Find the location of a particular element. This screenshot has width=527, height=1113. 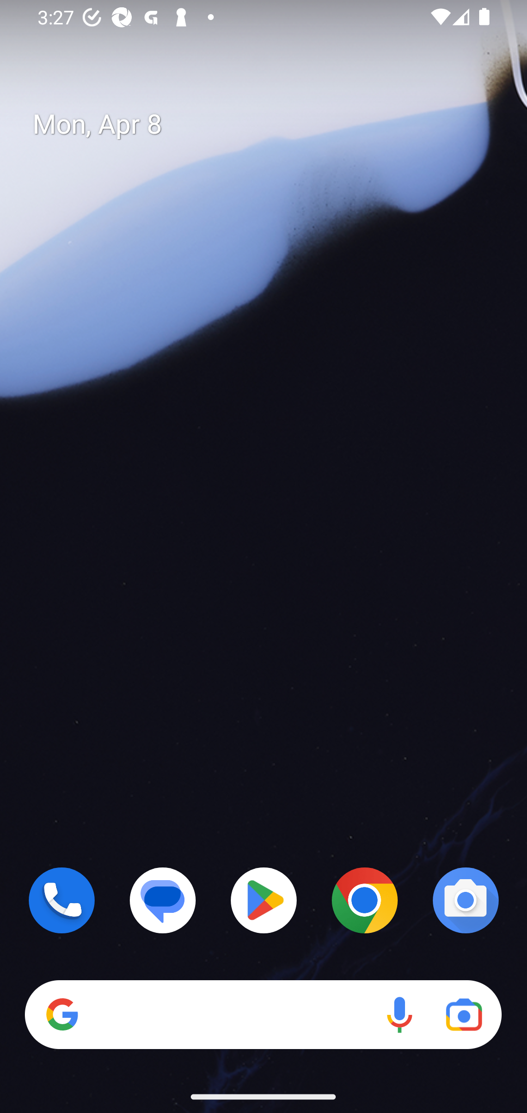

Search Voice search Google Lens is located at coordinates (263, 1015).